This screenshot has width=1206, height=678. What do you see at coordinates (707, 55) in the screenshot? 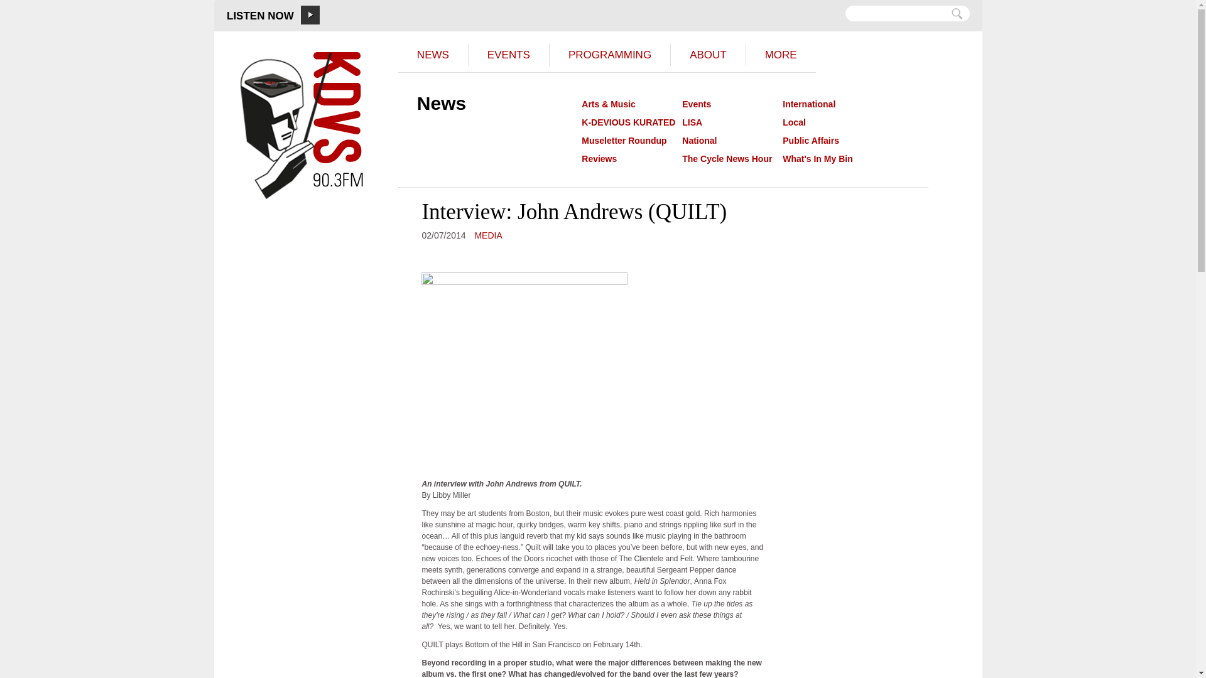
I see `ABOUT` at bounding box center [707, 55].